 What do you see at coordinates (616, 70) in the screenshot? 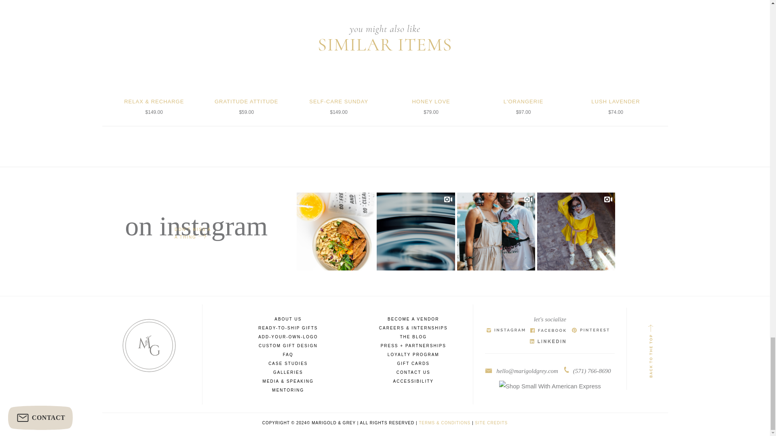
I see `Lush Lavender` at bounding box center [616, 70].